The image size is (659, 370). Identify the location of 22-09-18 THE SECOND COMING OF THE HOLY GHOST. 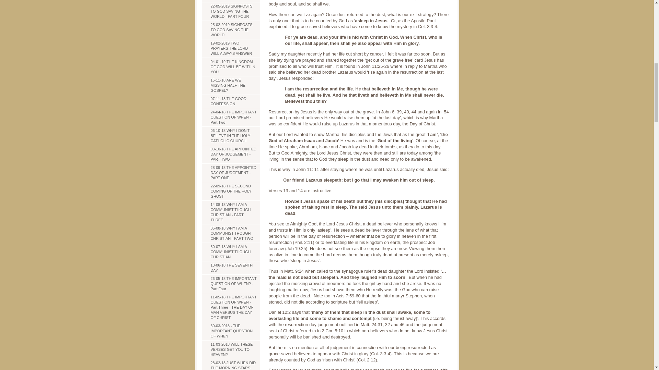
(231, 192).